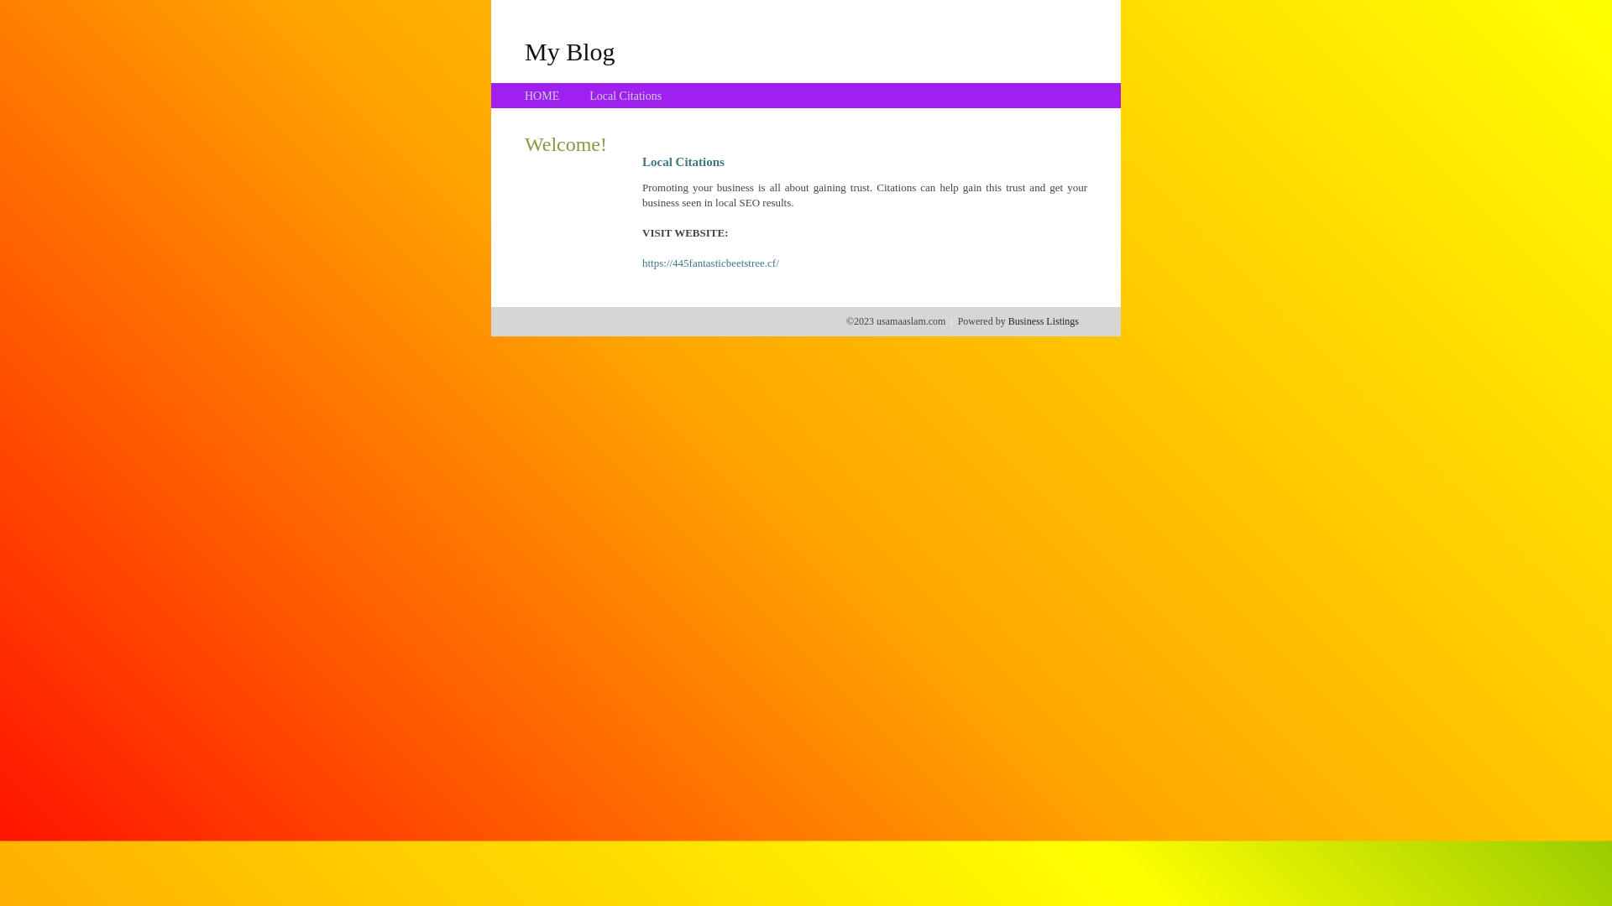 The height and width of the screenshot is (906, 1612). I want to click on Local Citations, so click(625, 96).